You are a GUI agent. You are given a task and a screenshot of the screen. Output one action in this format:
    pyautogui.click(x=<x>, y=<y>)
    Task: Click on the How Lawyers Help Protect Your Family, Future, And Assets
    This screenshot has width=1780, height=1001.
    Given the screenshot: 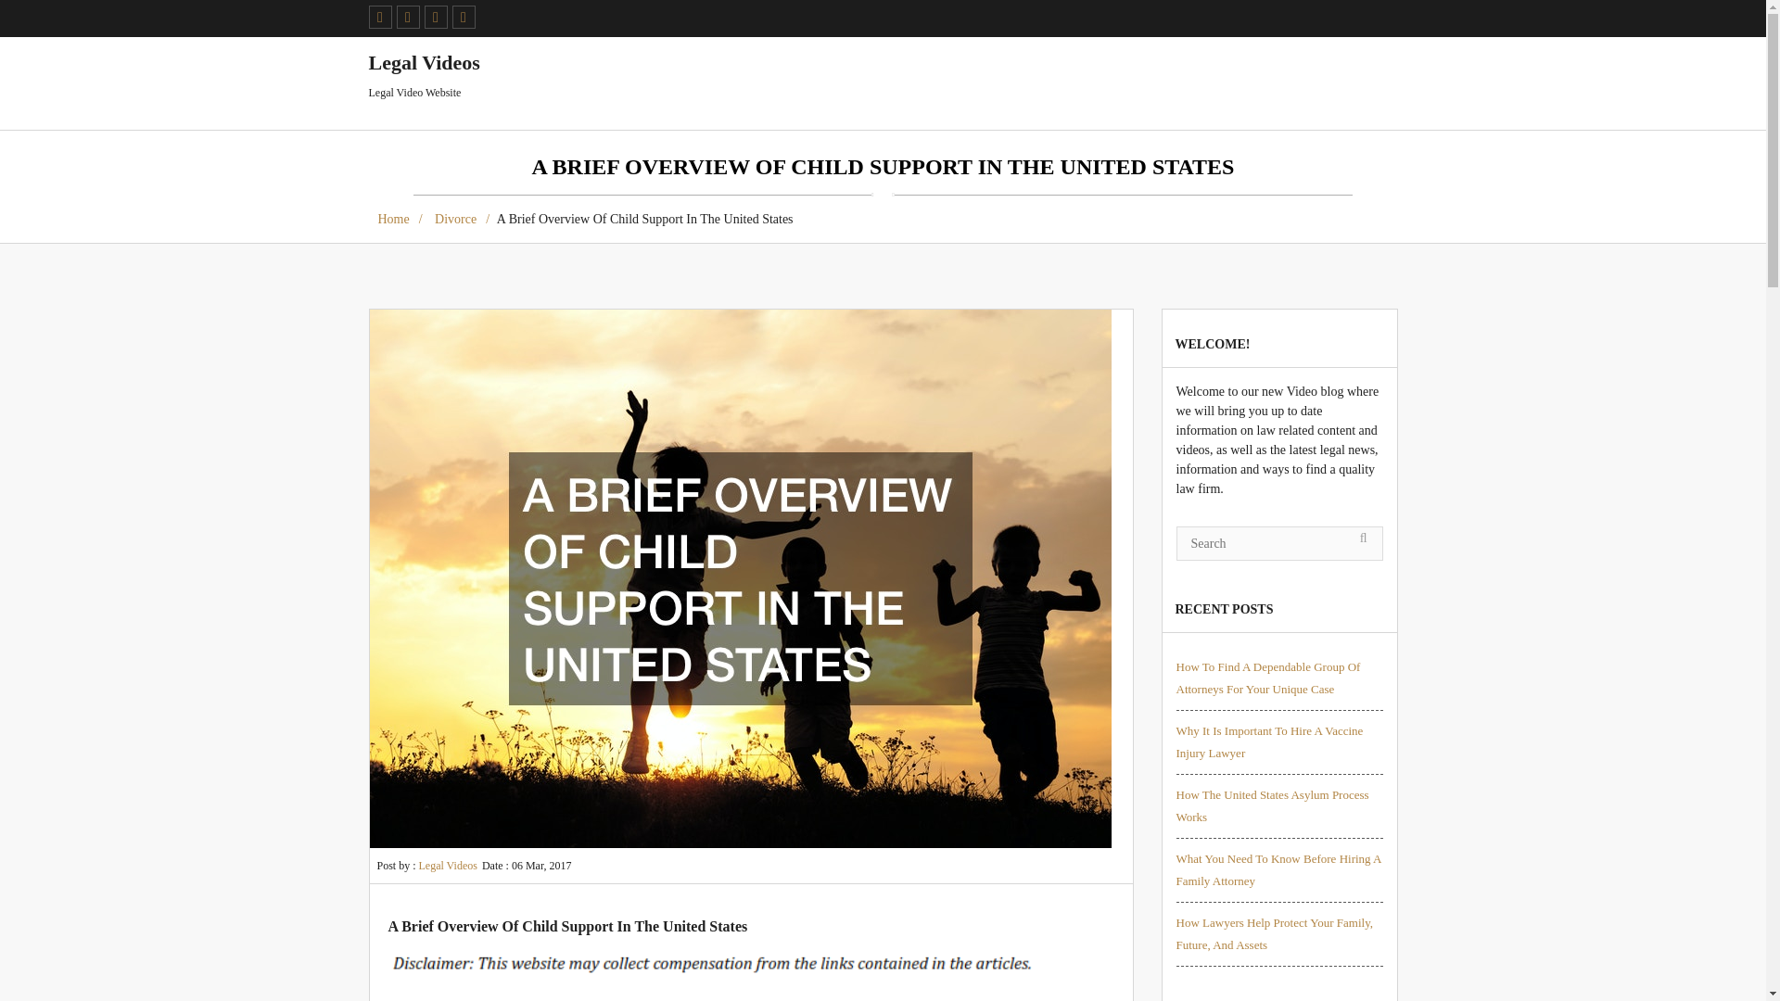 What is the action you would take?
    pyautogui.click(x=1274, y=934)
    